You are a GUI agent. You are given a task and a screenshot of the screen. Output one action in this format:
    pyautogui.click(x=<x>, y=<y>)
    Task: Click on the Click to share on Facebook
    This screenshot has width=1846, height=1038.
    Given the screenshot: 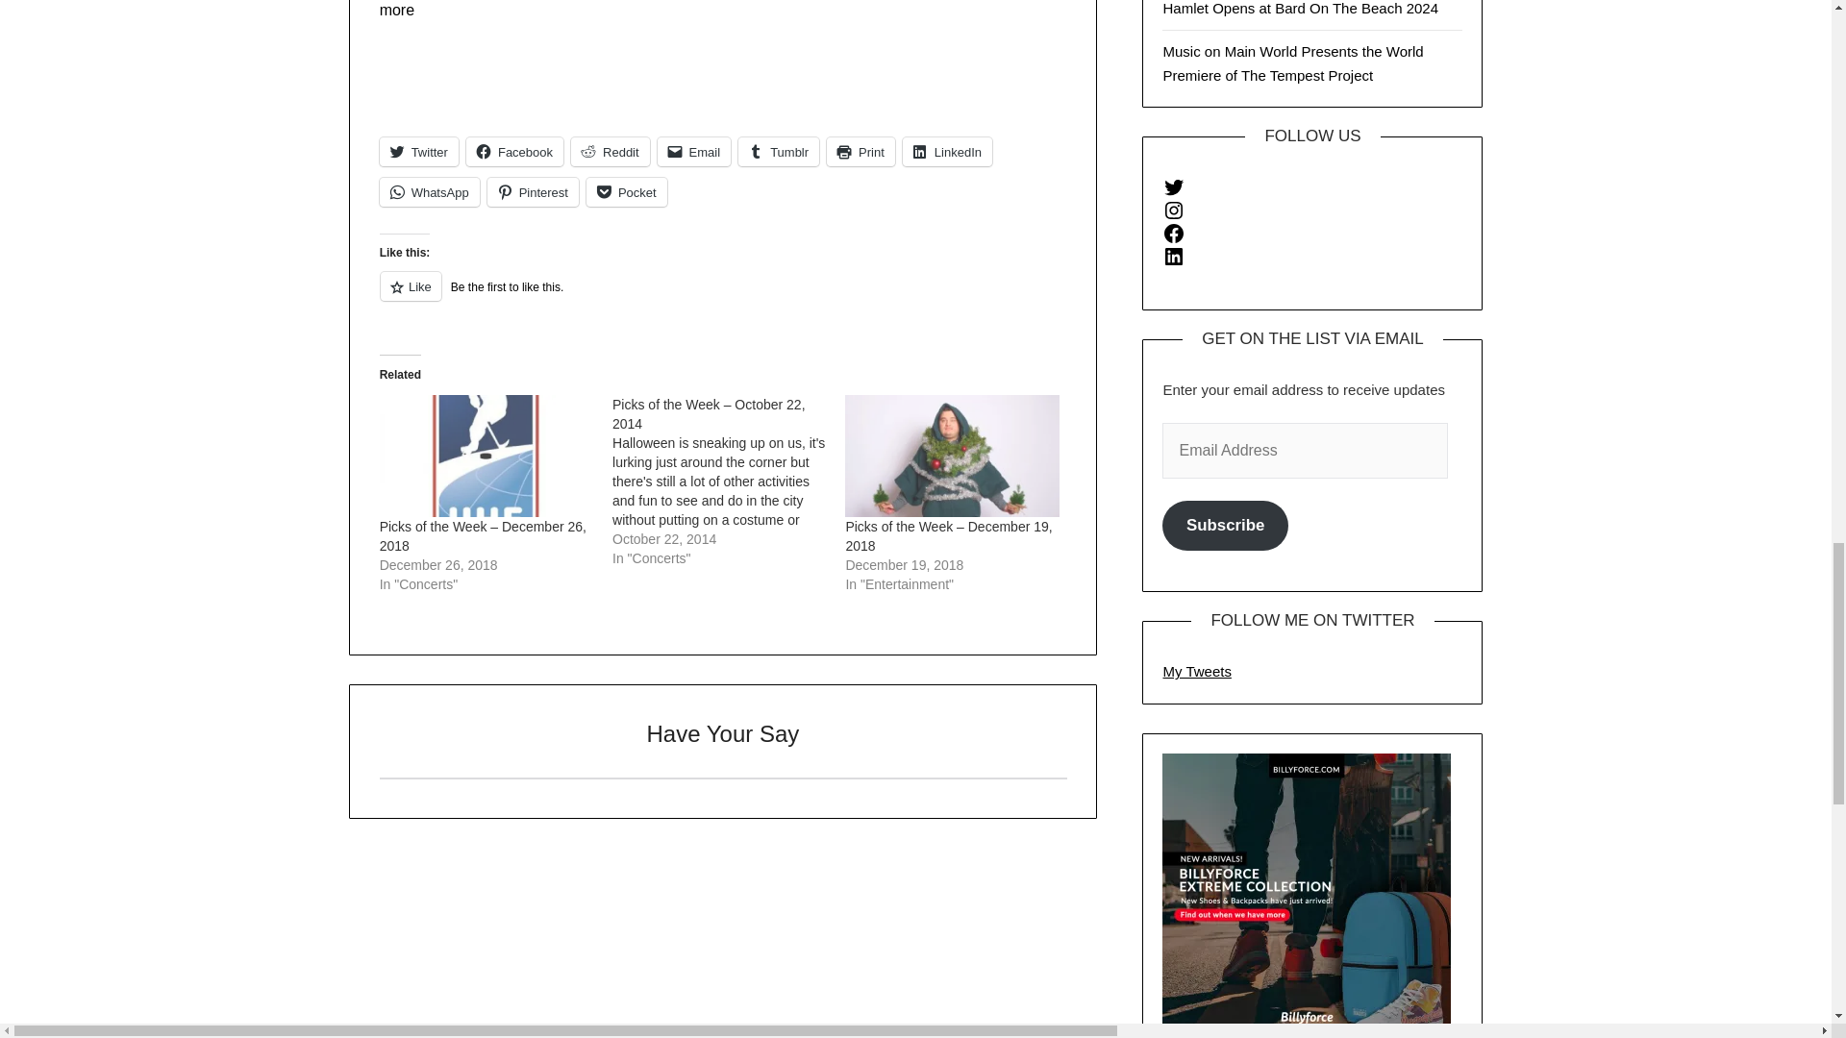 What is the action you would take?
    pyautogui.click(x=514, y=151)
    